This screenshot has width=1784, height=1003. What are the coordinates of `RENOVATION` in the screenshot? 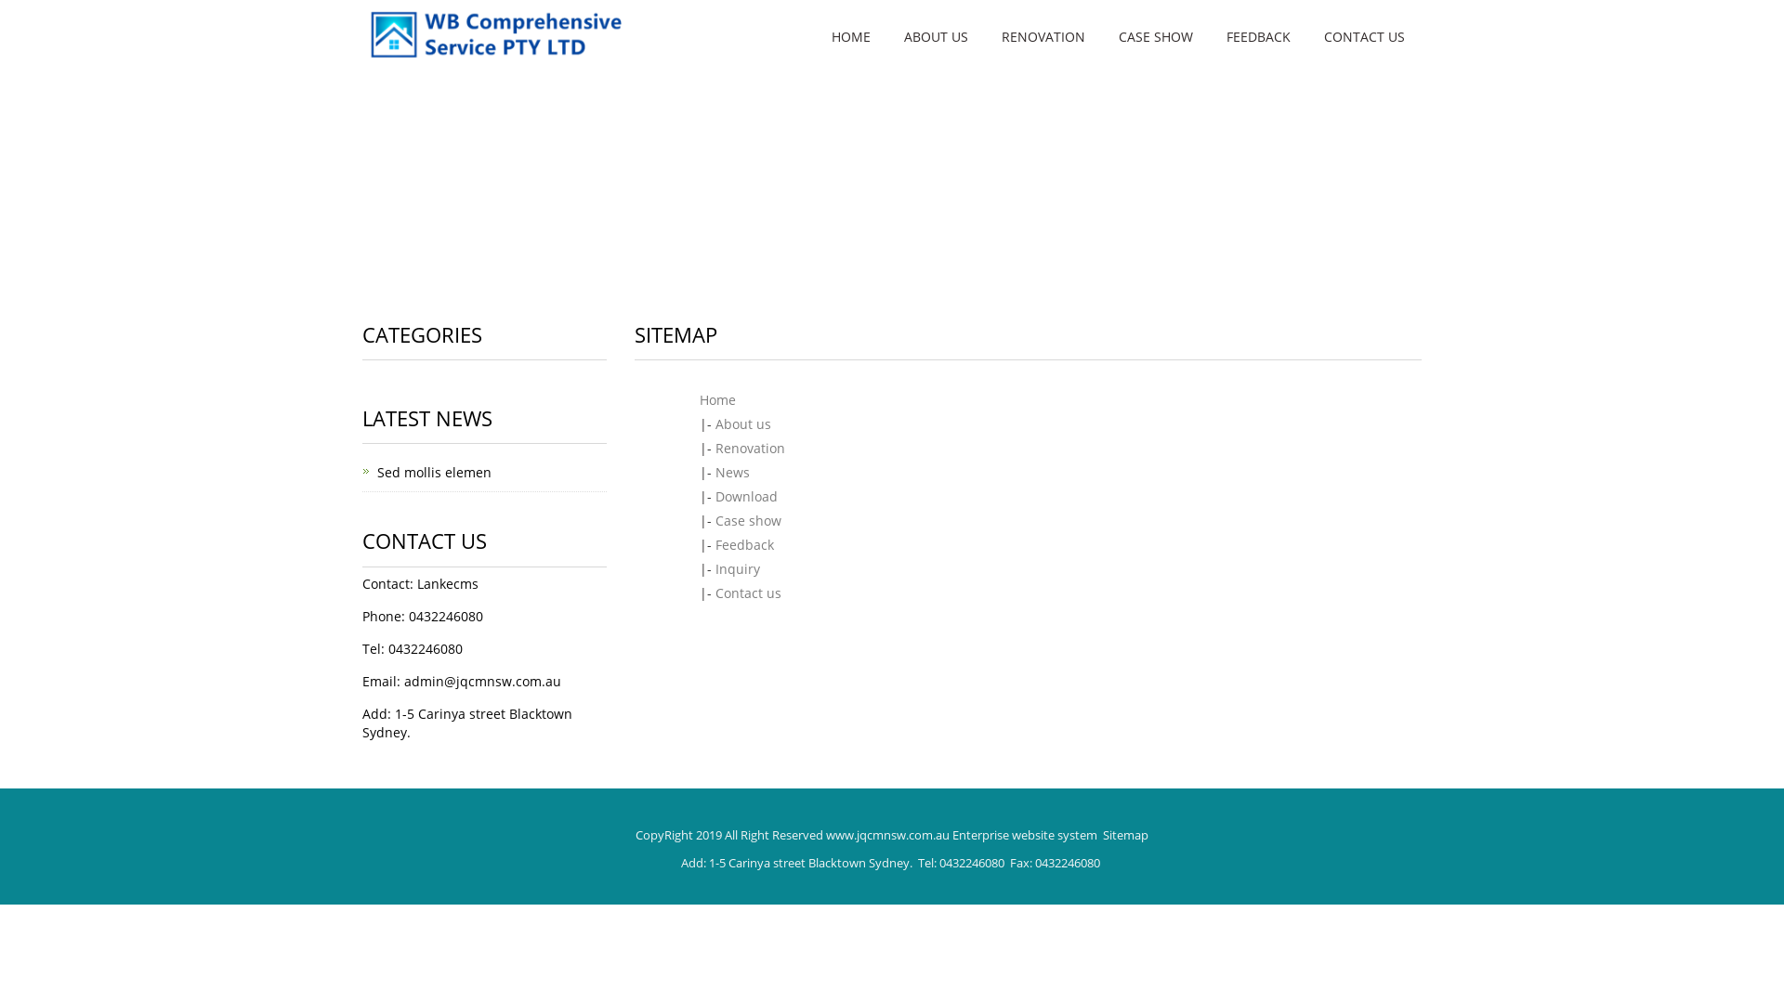 It's located at (1043, 37).